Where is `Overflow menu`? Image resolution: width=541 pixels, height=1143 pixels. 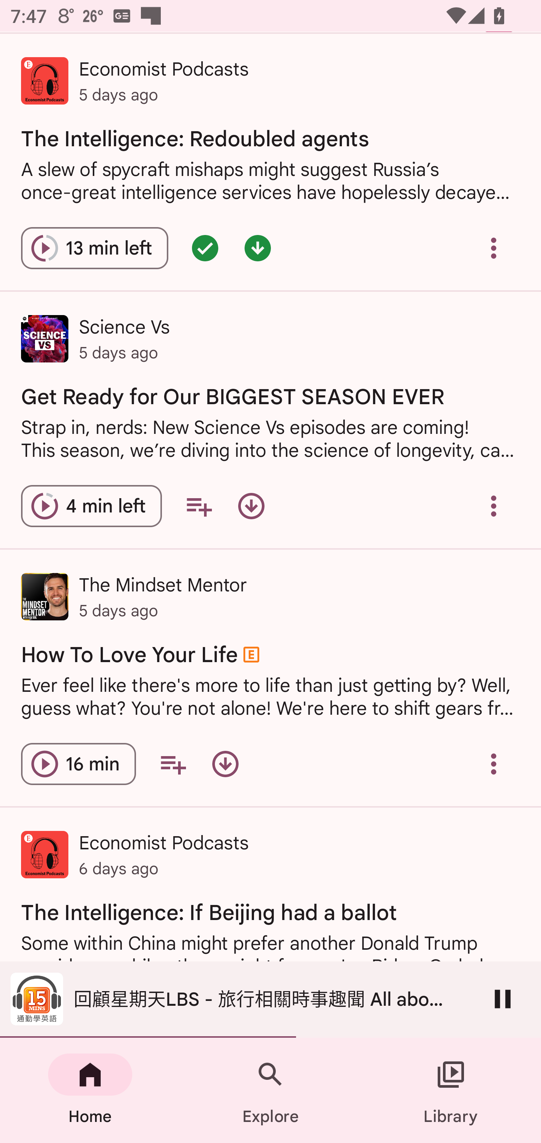
Overflow menu is located at coordinates (494, 505).